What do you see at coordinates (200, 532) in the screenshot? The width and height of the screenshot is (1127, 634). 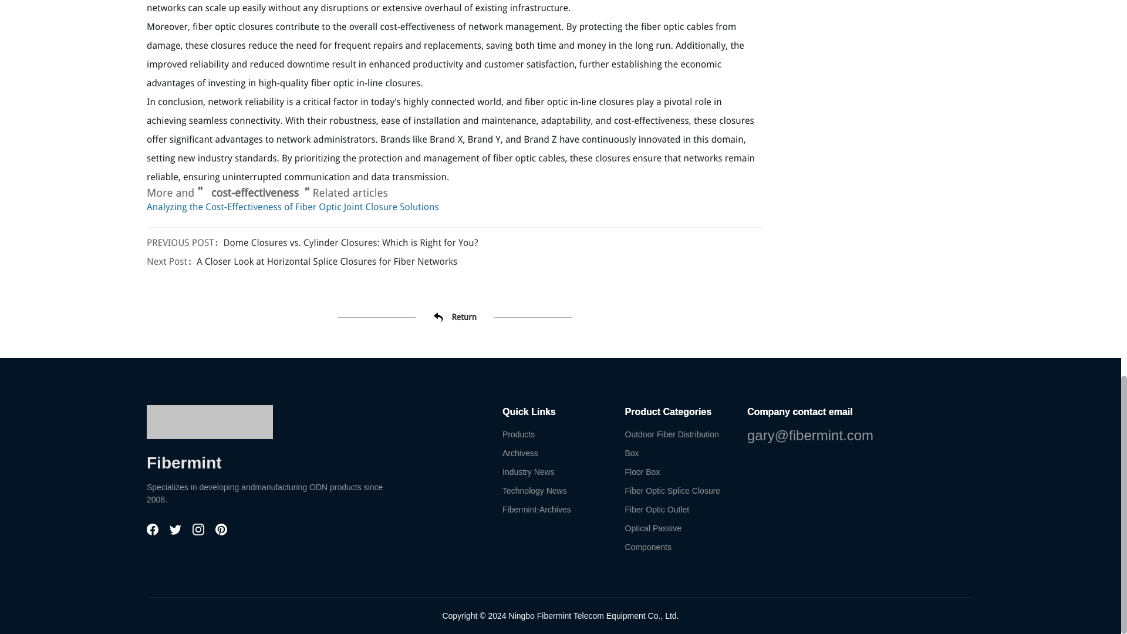 I see `Instagram` at bounding box center [200, 532].